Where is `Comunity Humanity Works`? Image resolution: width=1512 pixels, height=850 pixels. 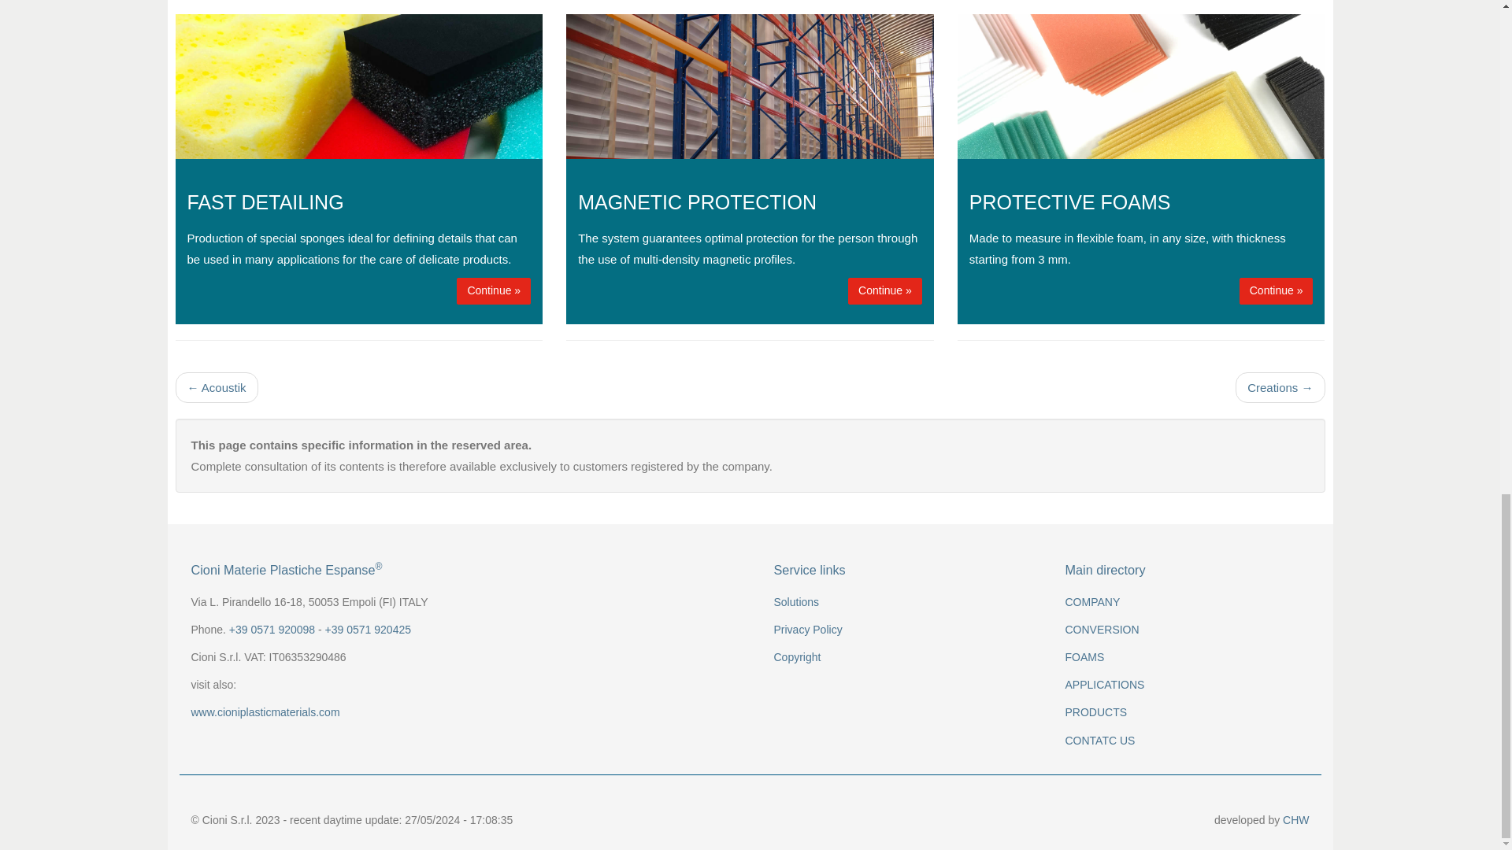 Comunity Humanity Works is located at coordinates (1295, 819).